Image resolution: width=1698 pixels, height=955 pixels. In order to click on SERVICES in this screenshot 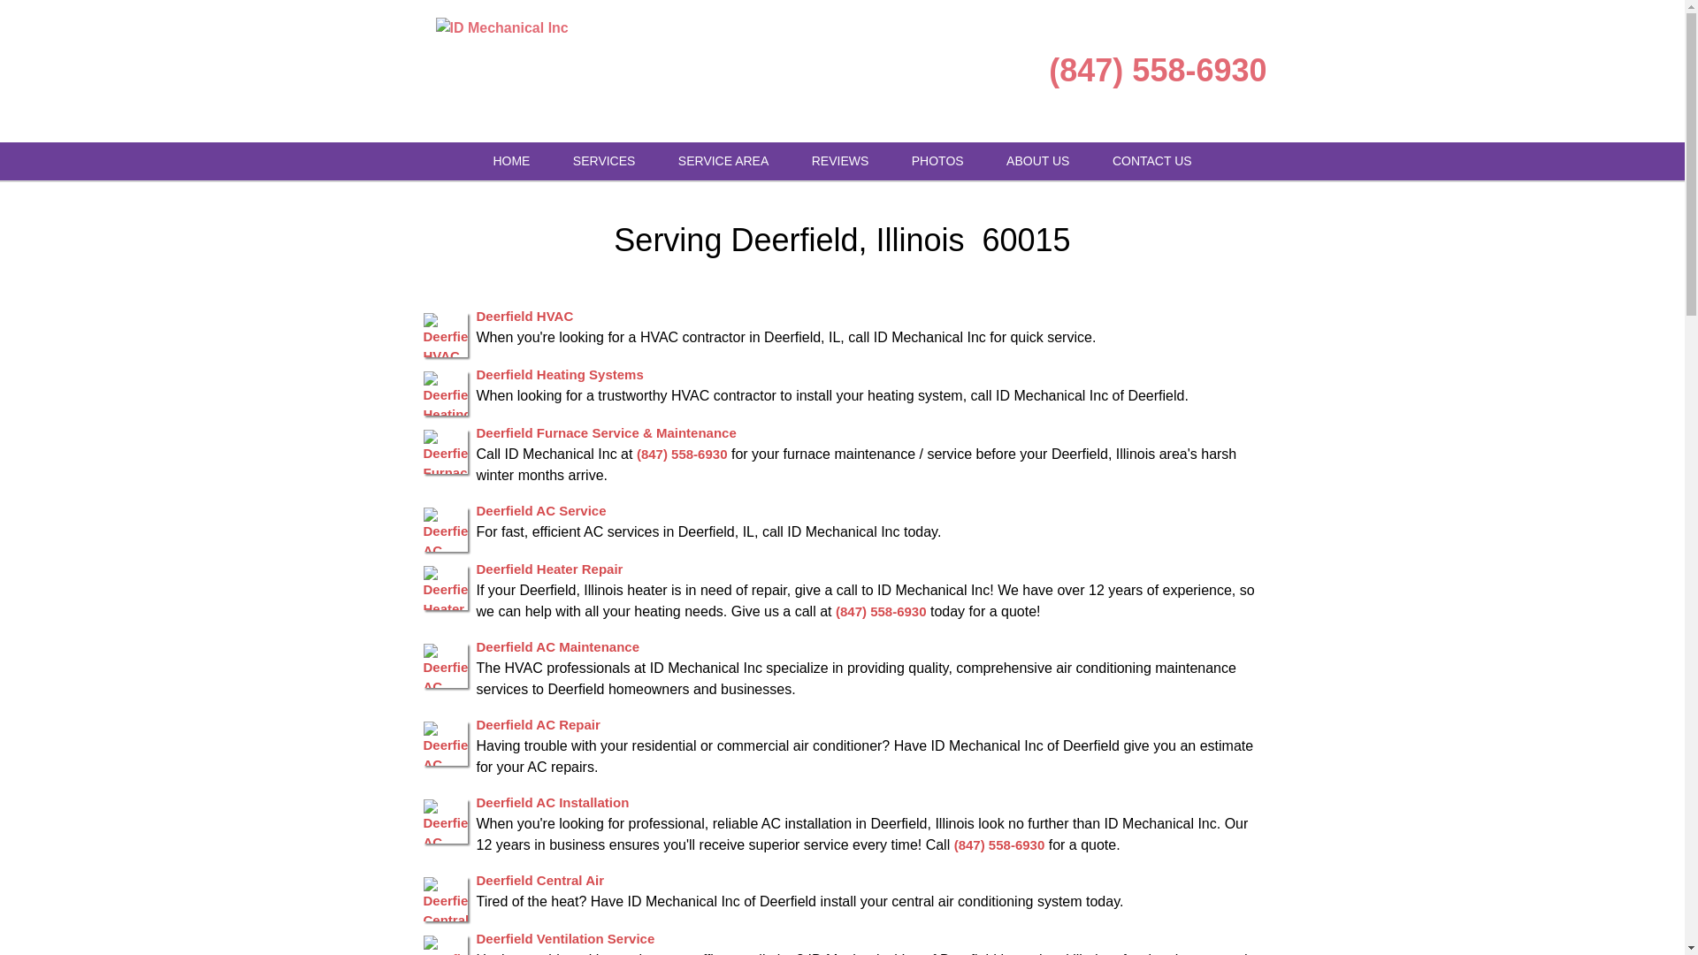, I will do `click(604, 161)`.